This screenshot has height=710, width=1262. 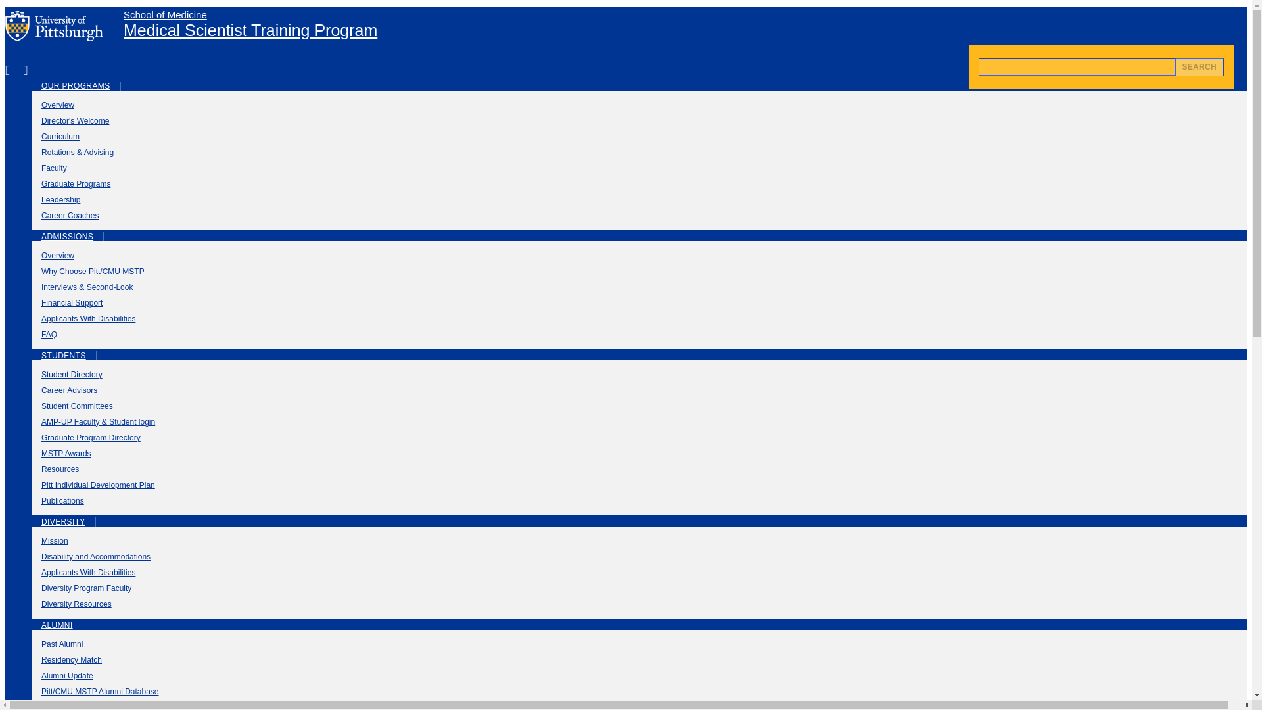 What do you see at coordinates (639, 588) in the screenshot?
I see `diversity peoplw` at bounding box center [639, 588].